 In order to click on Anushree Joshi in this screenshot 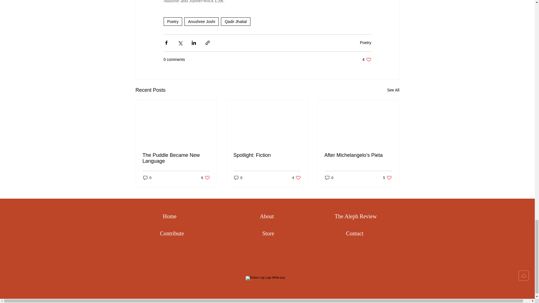, I will do `click(202, 21)`.